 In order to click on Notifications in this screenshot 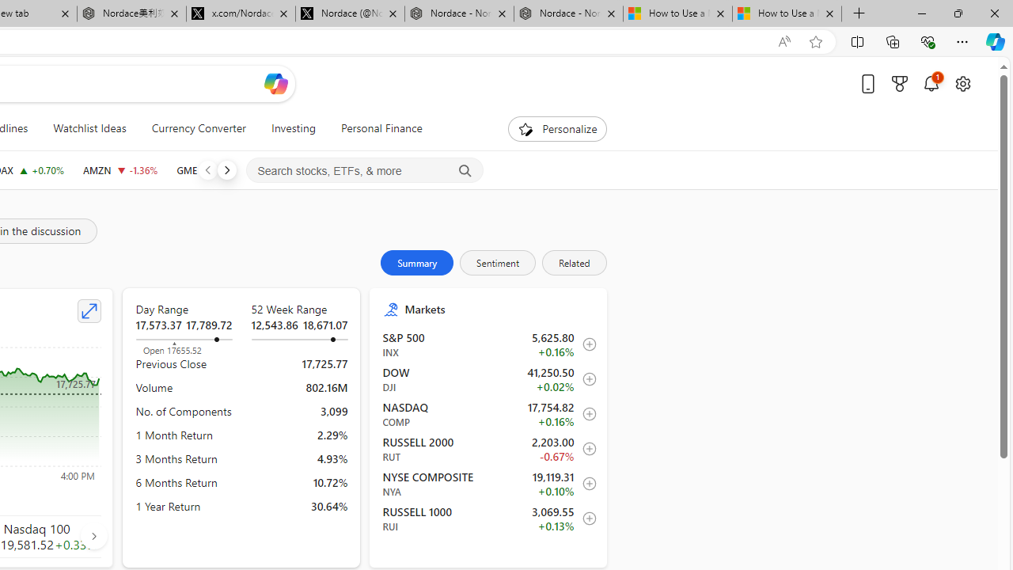, I will do `click(931, 83)`.